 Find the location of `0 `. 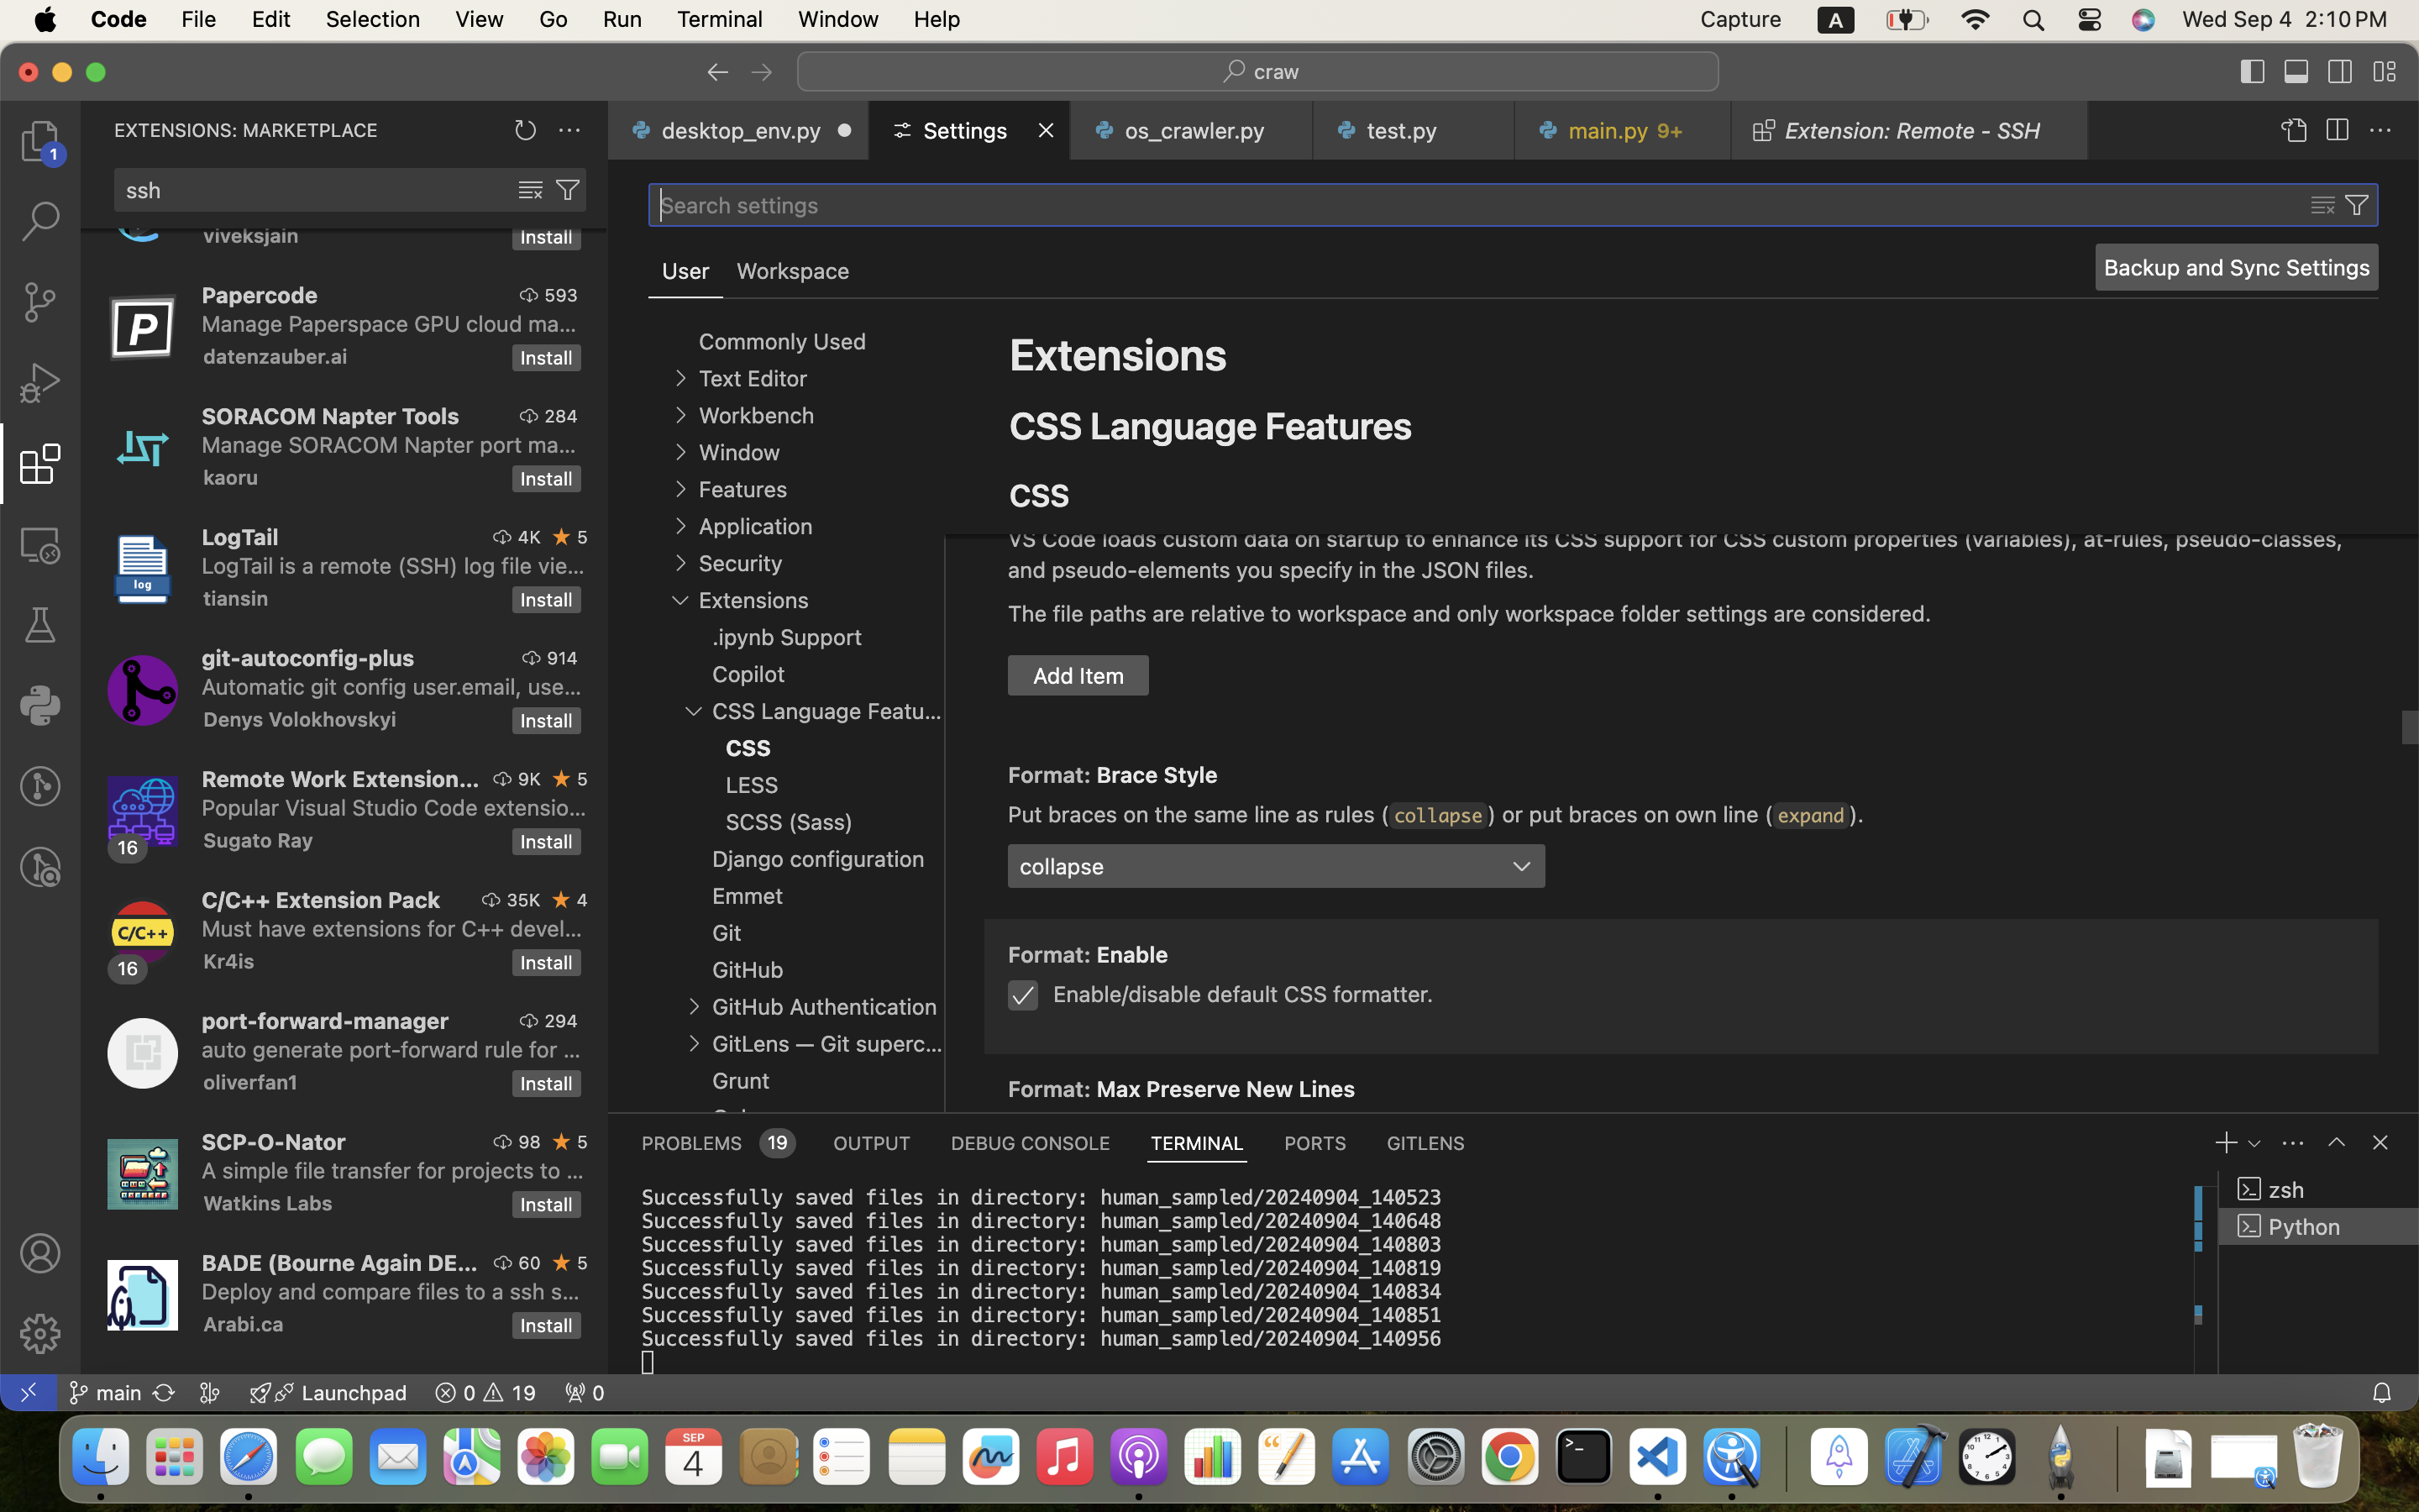

0  is located at coordinates (40, 544).